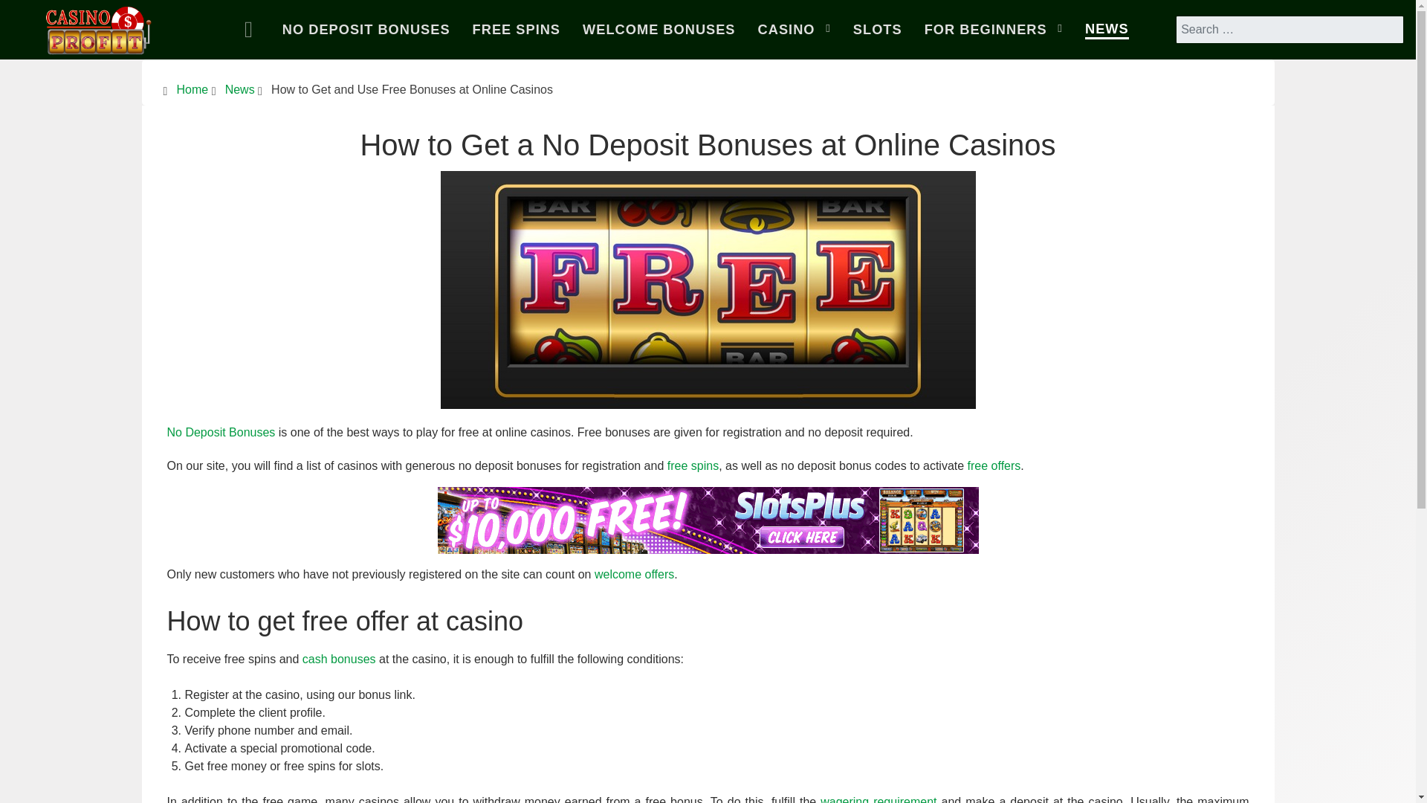  Describe the element at coordinates (878, 799) in the screenshot. I see `wagering requirement` at that location.